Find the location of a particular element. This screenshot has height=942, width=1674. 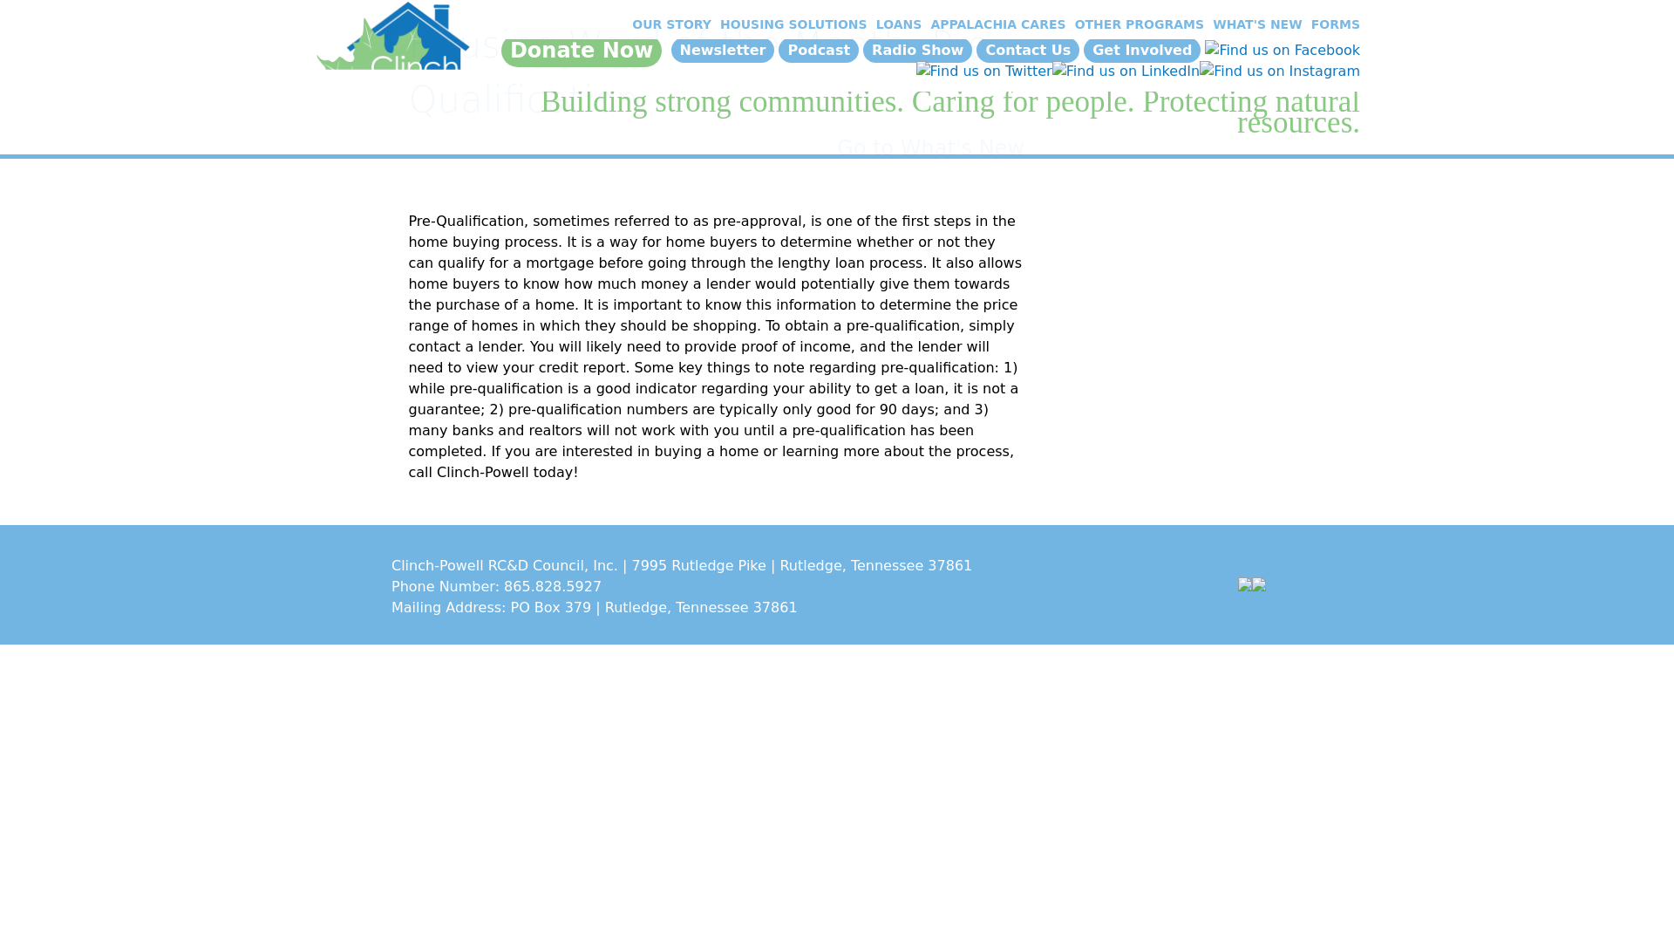

WHAT'S NEW is located at coordinates (1255, 24).